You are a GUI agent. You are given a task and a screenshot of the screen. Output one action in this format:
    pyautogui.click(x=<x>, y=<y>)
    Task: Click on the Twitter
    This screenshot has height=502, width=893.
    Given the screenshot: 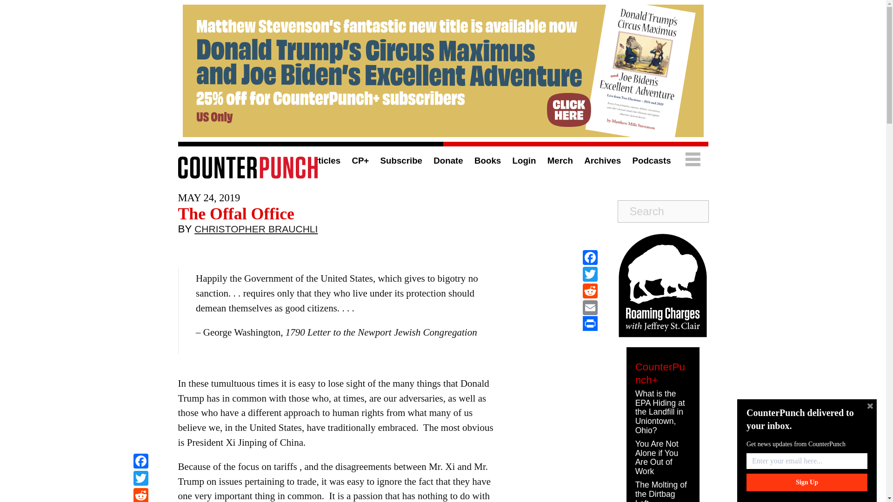 What is the action you would take?
    pyautogui.click(x=590, y=274)
    